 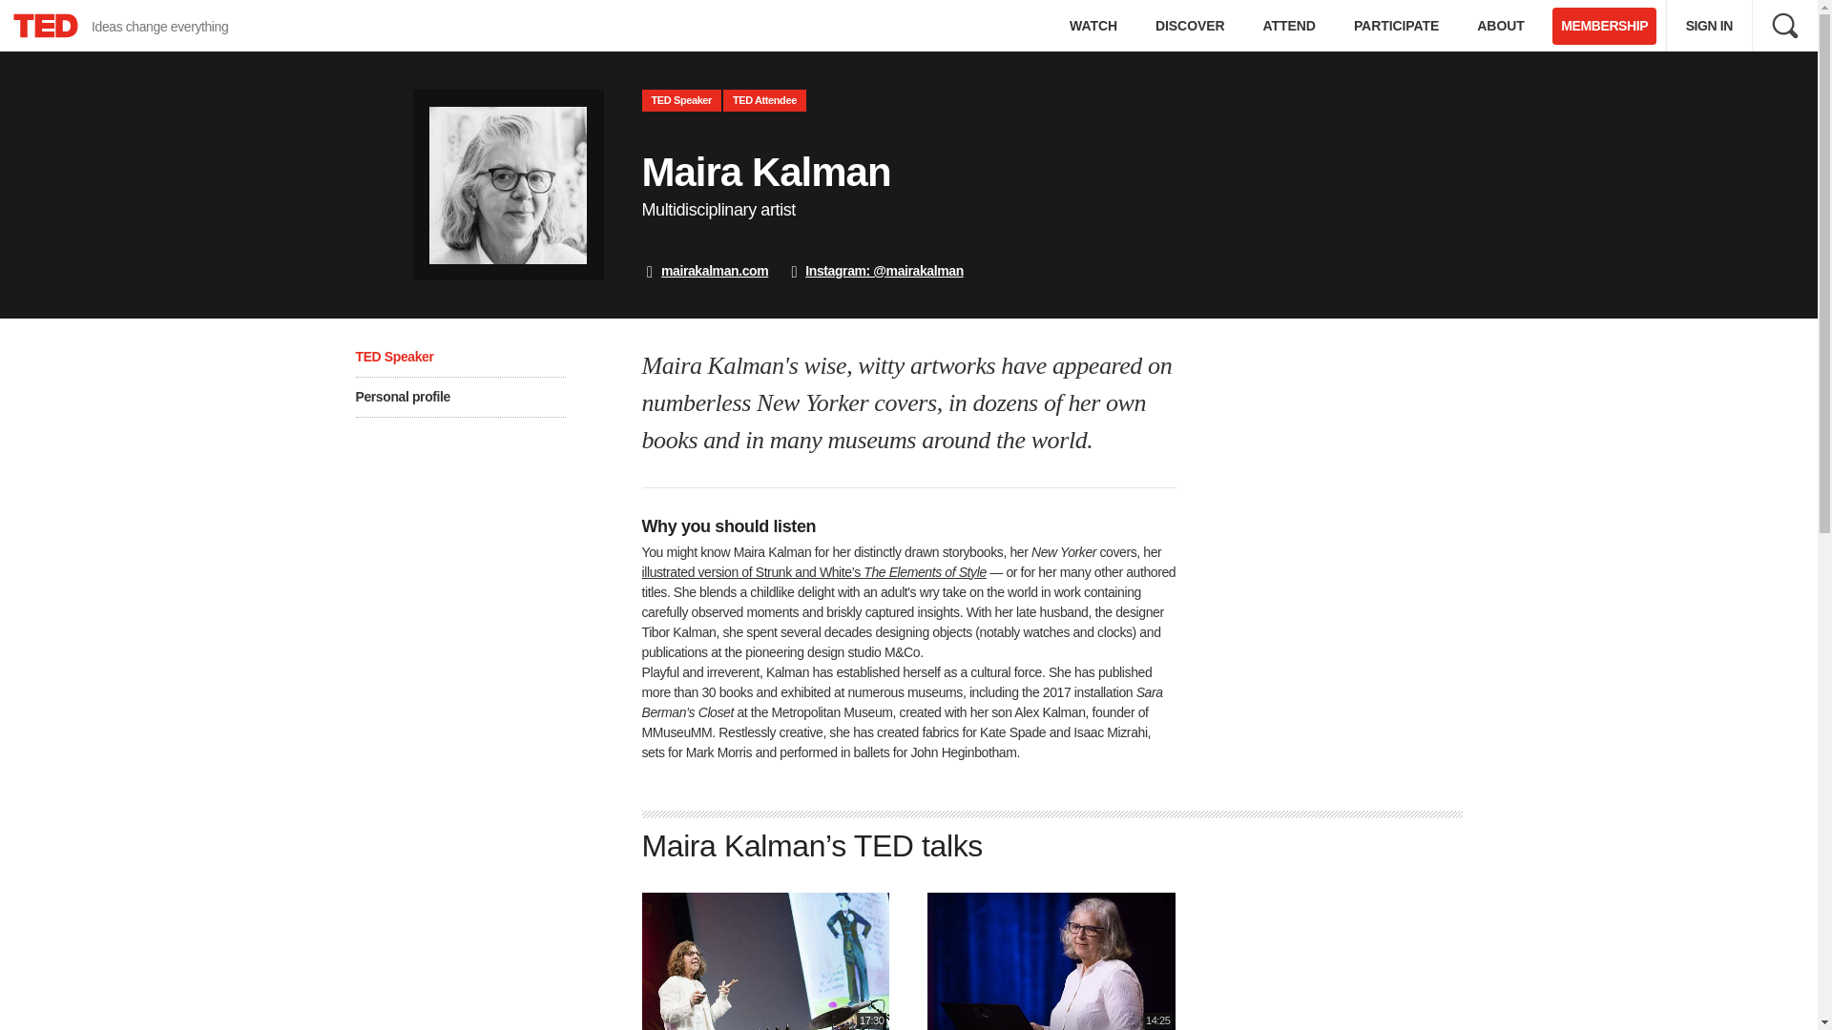 I want to click on TED Attendee, so click(x=764, y=99).